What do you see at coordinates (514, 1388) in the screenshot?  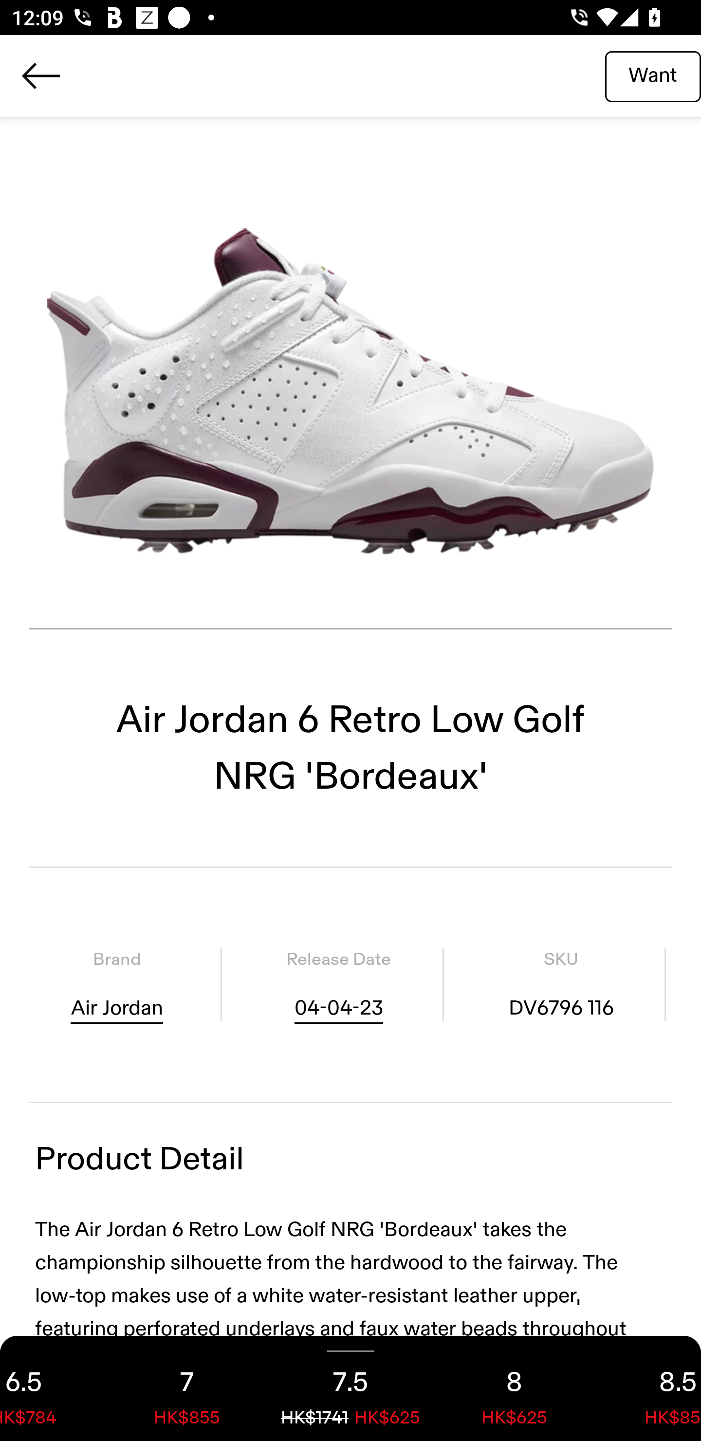 I see `8 HK$625` at bounding box center [514, 1388].